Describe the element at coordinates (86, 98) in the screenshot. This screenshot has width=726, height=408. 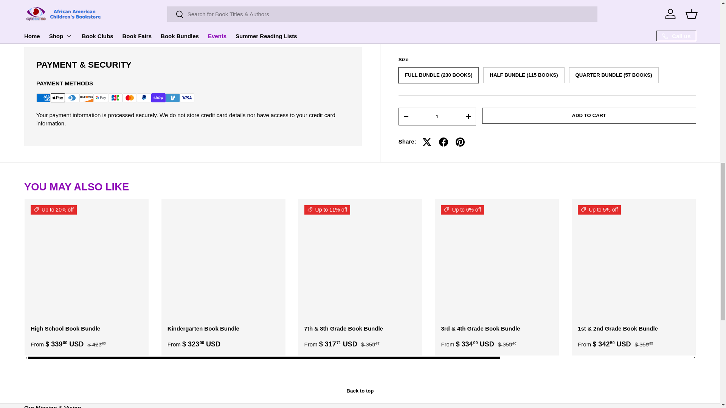
I see `Discover` at that location.